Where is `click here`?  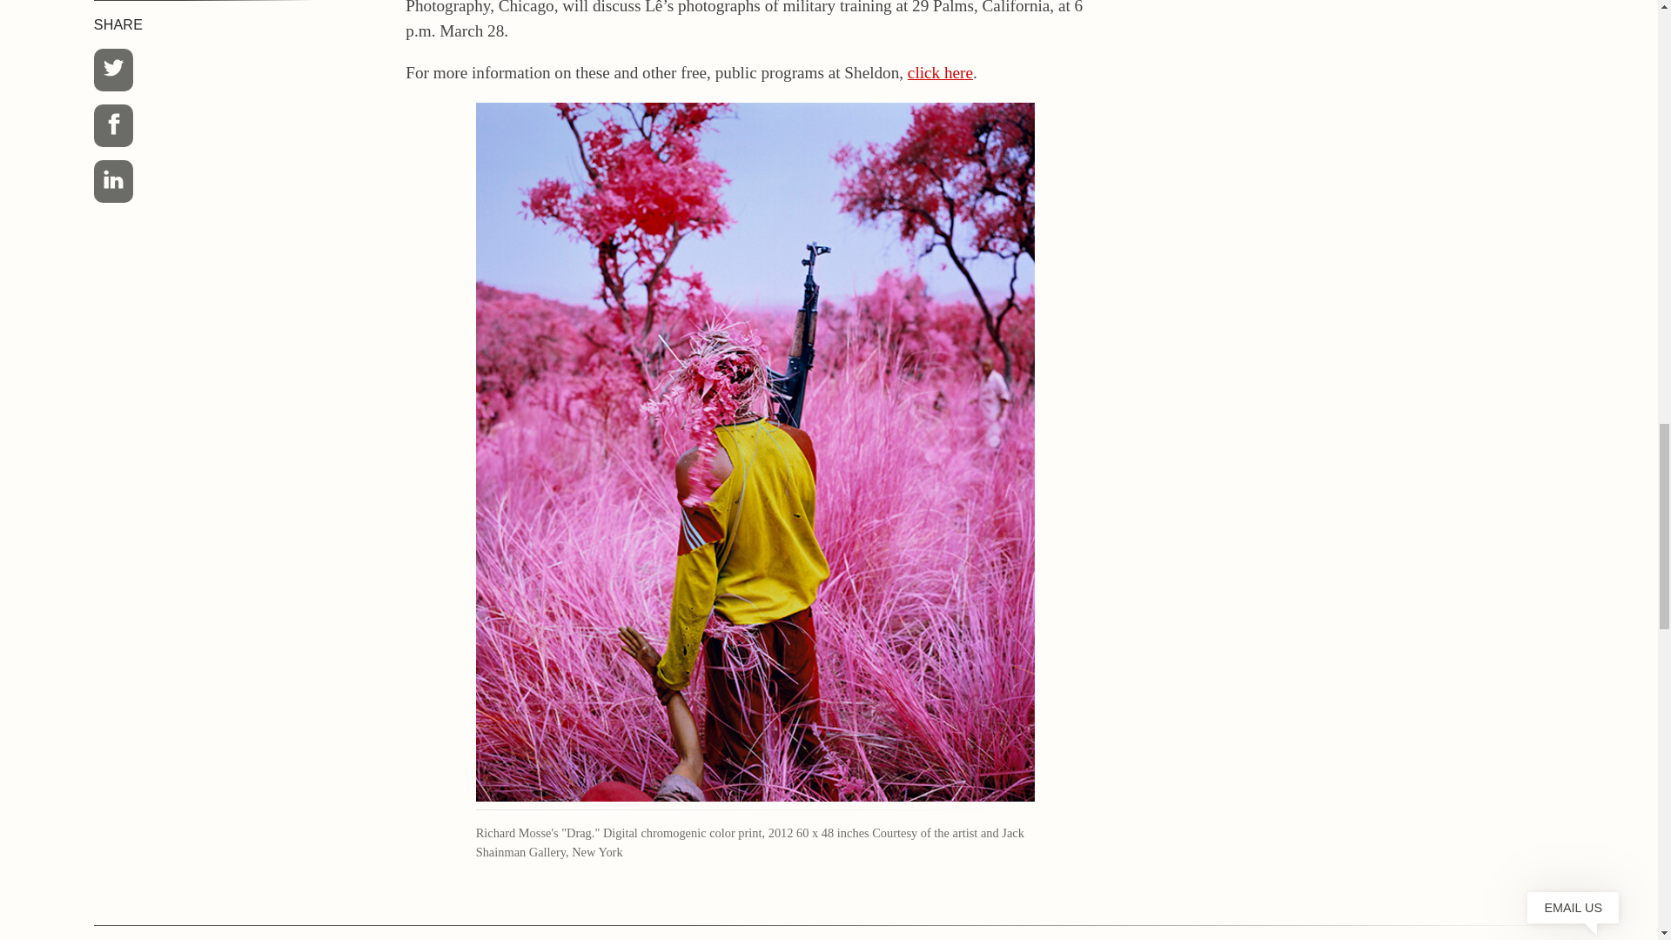 click here is located at coordinates (940, 72).